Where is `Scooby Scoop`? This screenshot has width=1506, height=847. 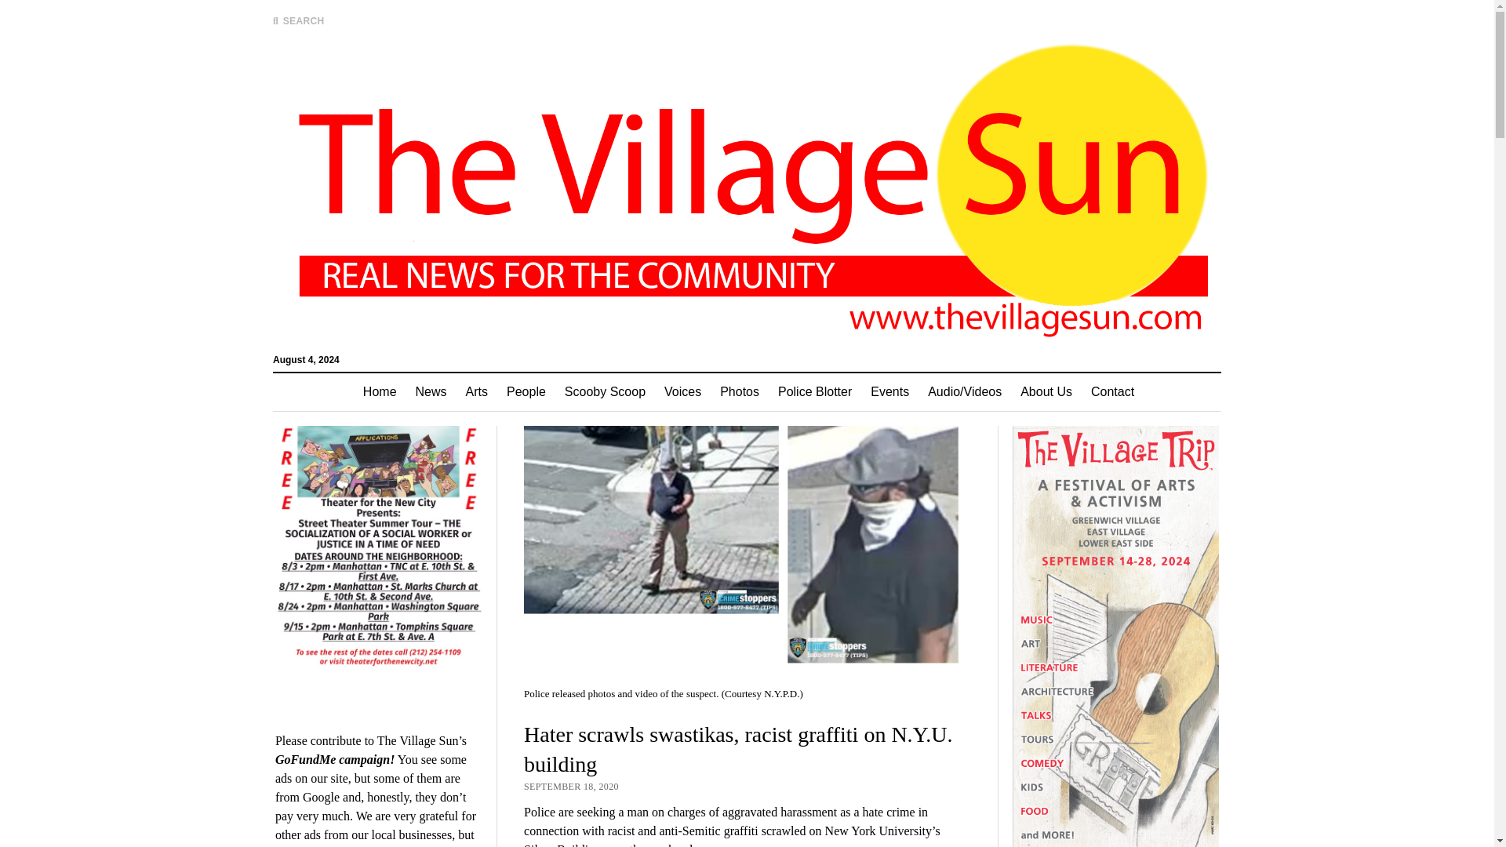
Scooby Scoop is located at coordinates (606, 392).